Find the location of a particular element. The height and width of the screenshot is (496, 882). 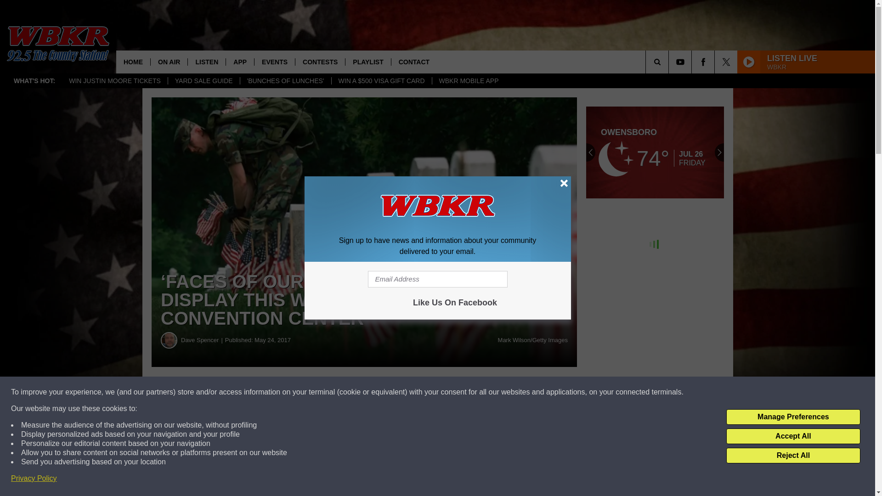

SEARCH is located at coordinates (670, 62).